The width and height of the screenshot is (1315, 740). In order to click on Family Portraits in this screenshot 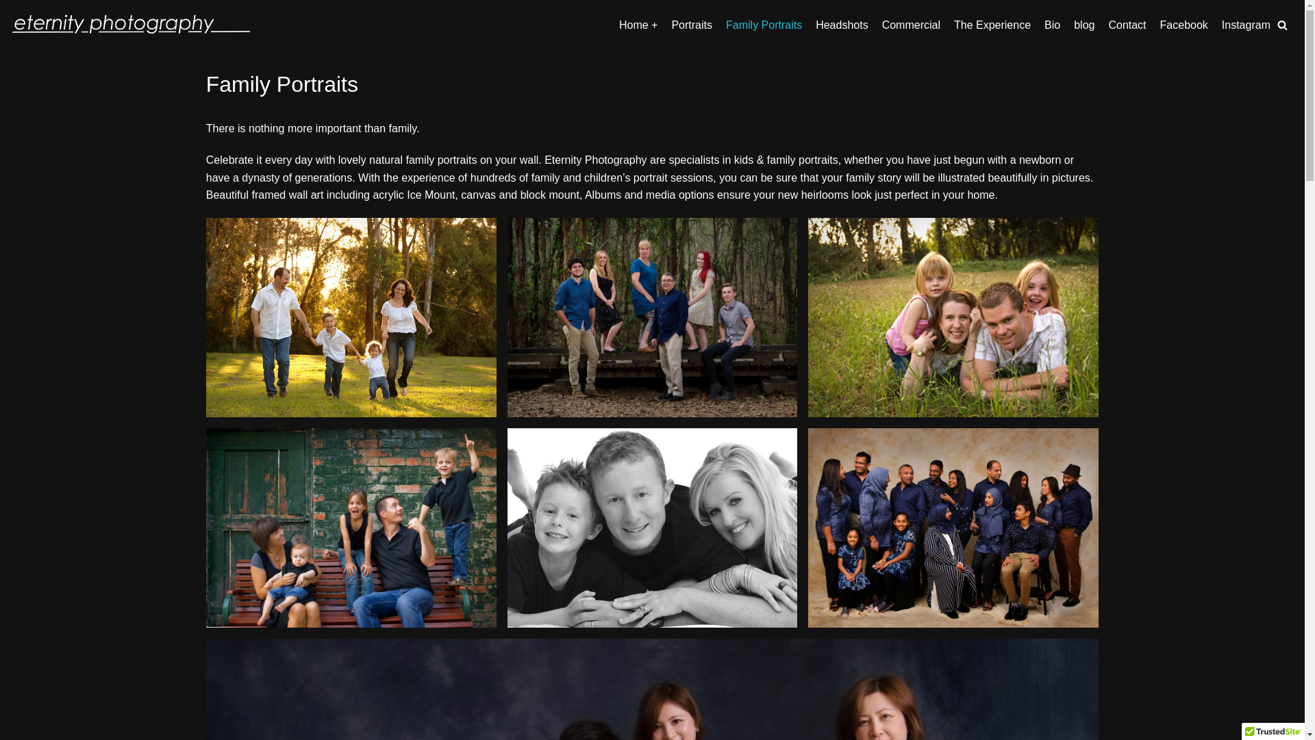, I will do `click(764, 25)`.